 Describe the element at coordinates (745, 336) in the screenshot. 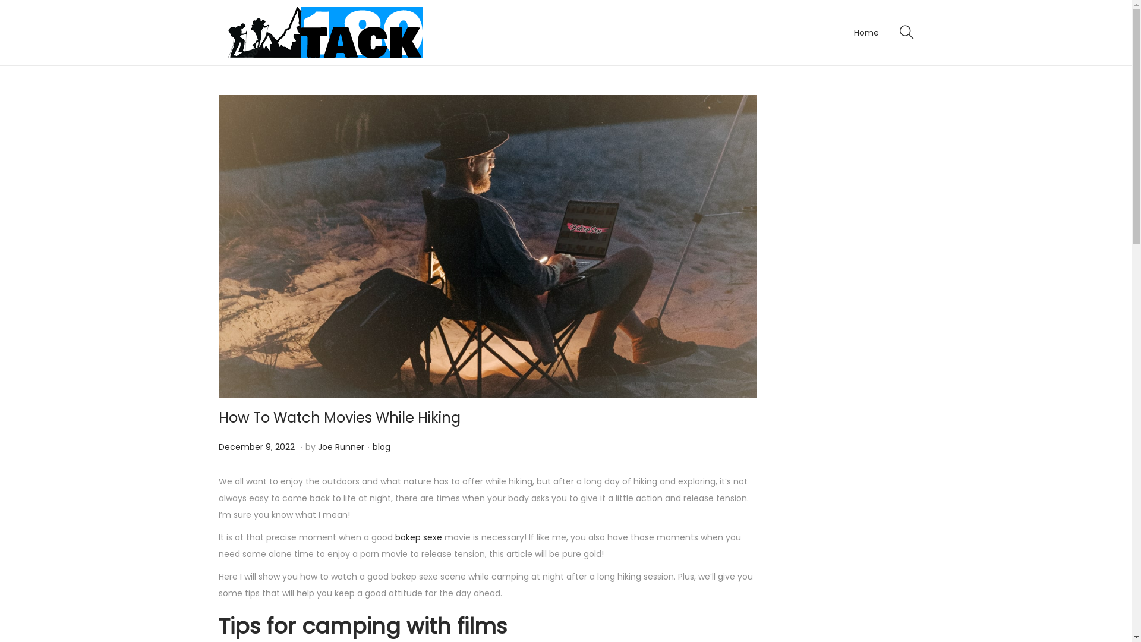

I see `Search` at that location.